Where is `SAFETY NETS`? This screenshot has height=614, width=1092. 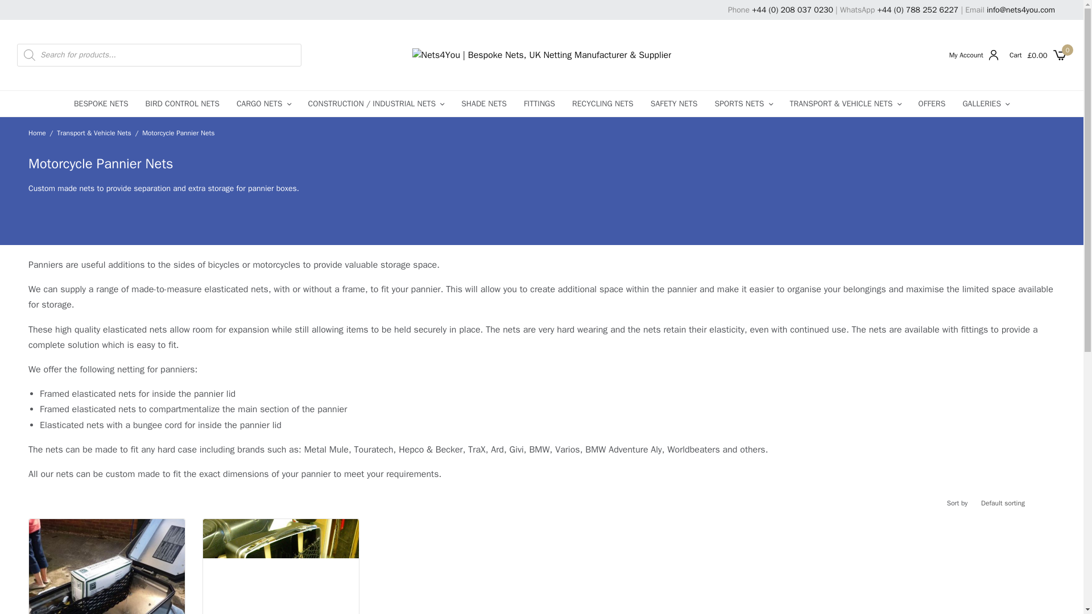
SAFETY NETS is located at coordinates (674, 103).